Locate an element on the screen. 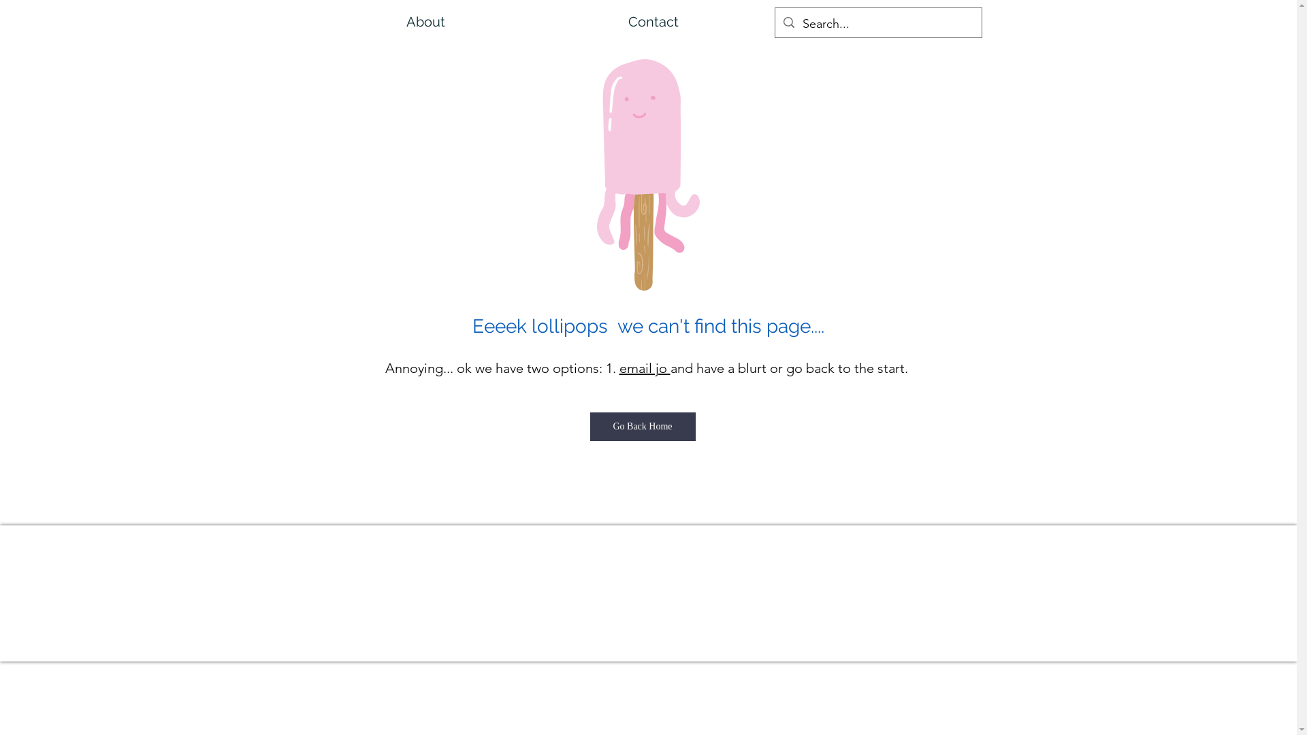 The image size is (1307, 735). Blog is located at coordinates (877, 22).